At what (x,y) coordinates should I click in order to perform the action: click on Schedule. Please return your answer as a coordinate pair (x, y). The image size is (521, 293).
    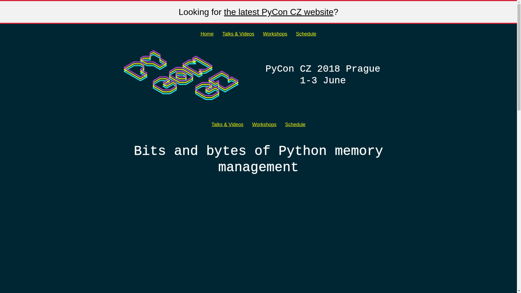
    Looking at the image, I should click on (295, 125).